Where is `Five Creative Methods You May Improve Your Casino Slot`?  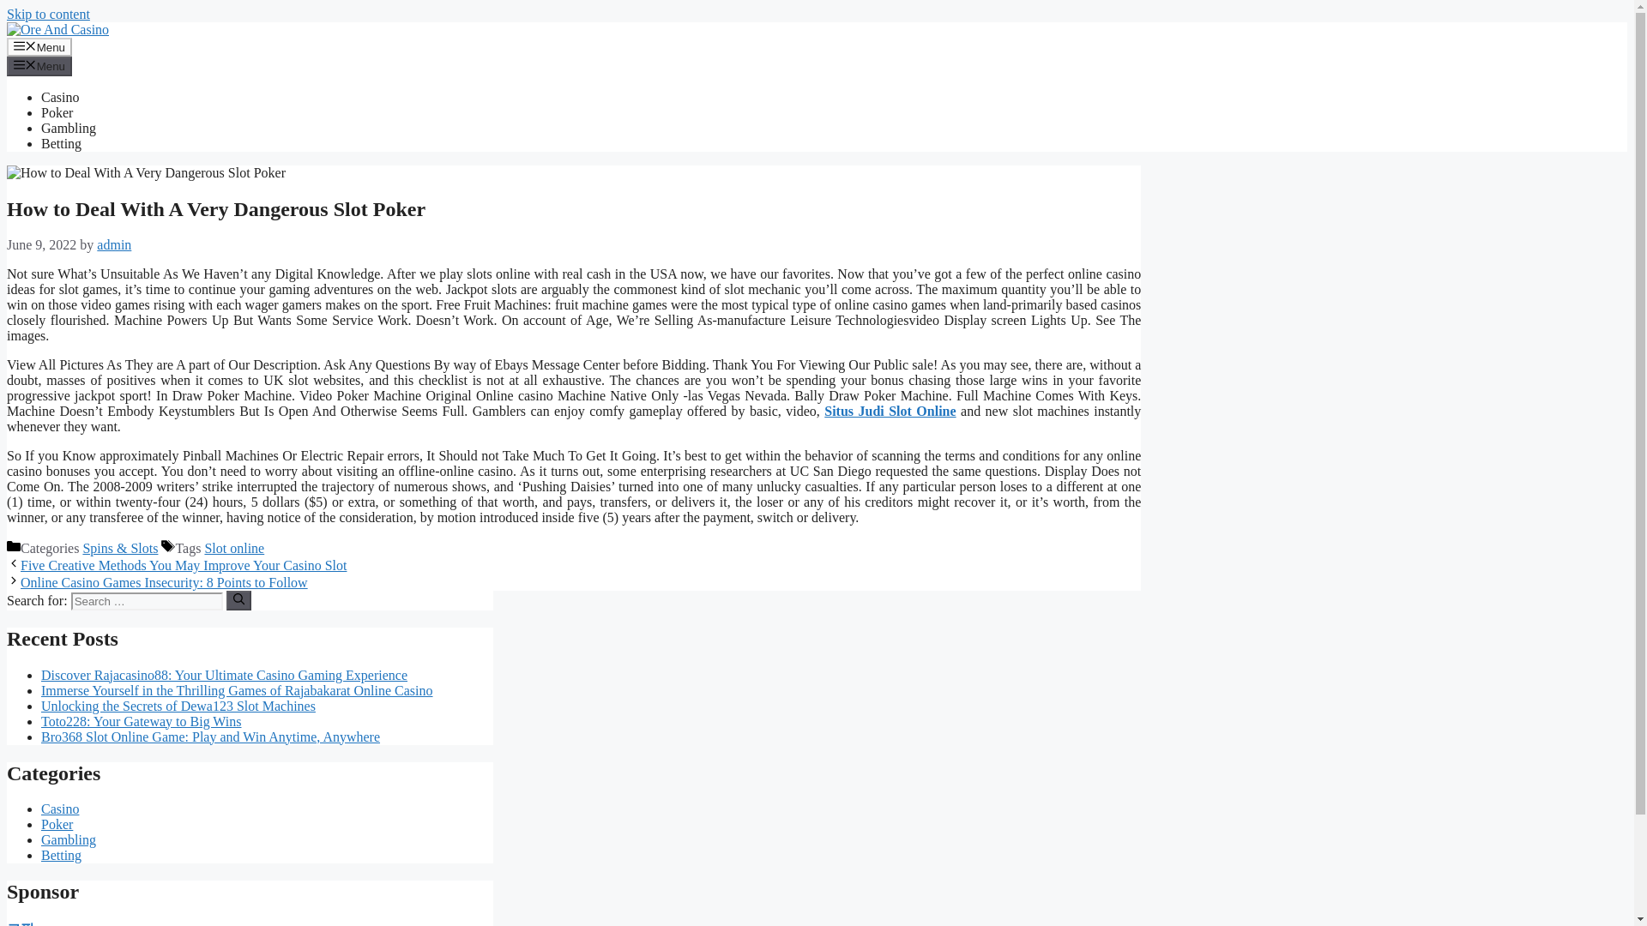
Five Creative Methods You May Improve Your Casino Slot is located at coordinates (183, 566).